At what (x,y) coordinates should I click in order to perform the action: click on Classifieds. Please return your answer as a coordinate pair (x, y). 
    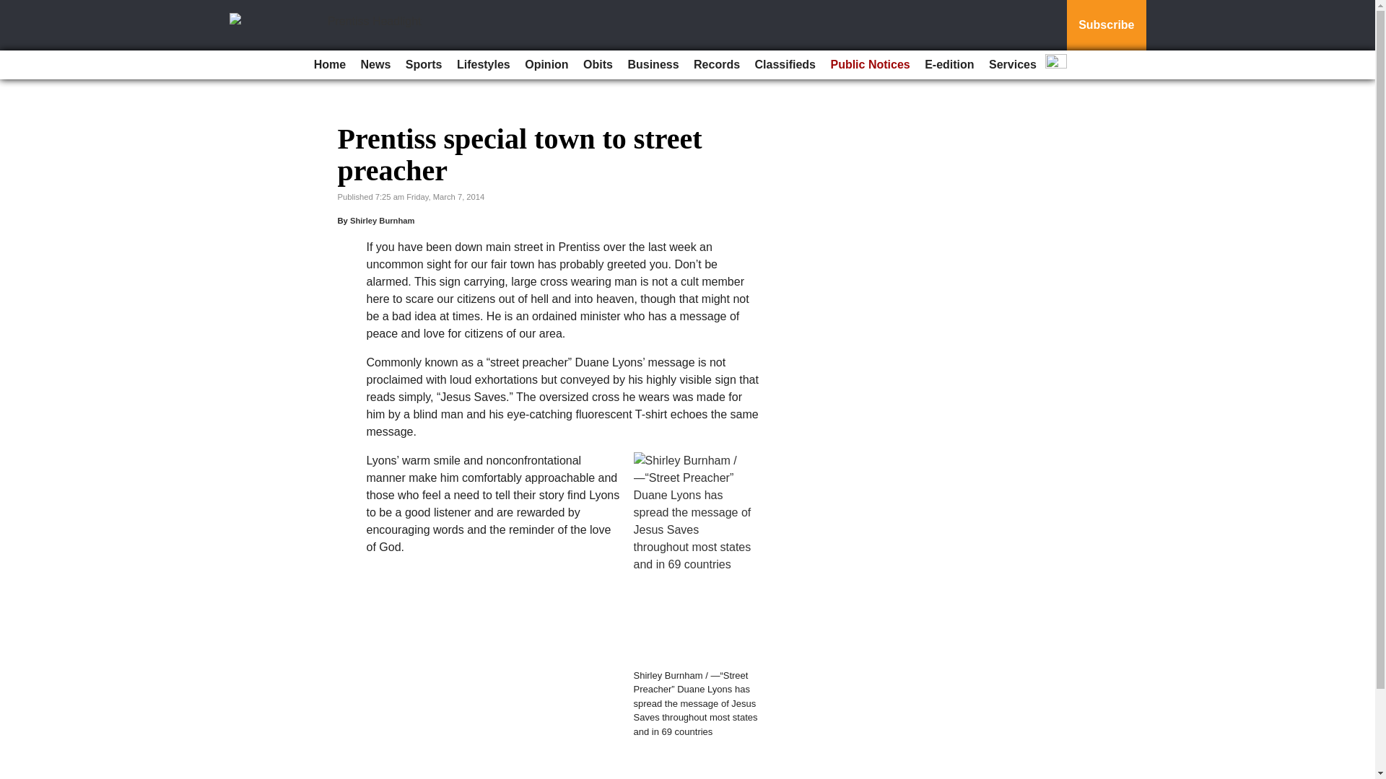
    Looking at the image, I should click on (785, 65).